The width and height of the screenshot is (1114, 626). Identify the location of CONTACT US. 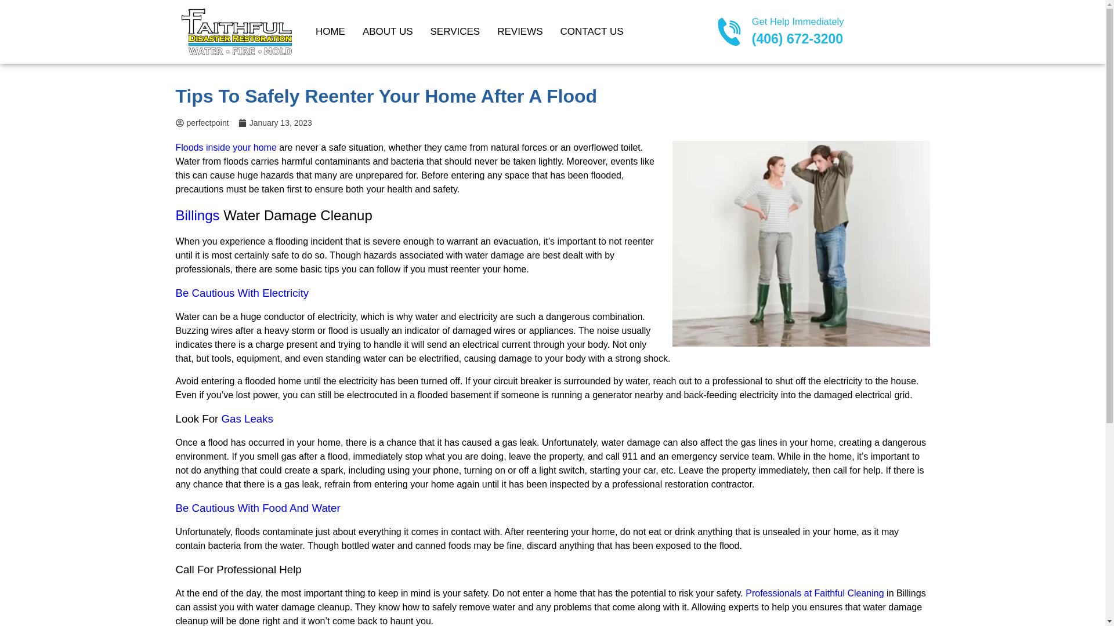
(592, 32).